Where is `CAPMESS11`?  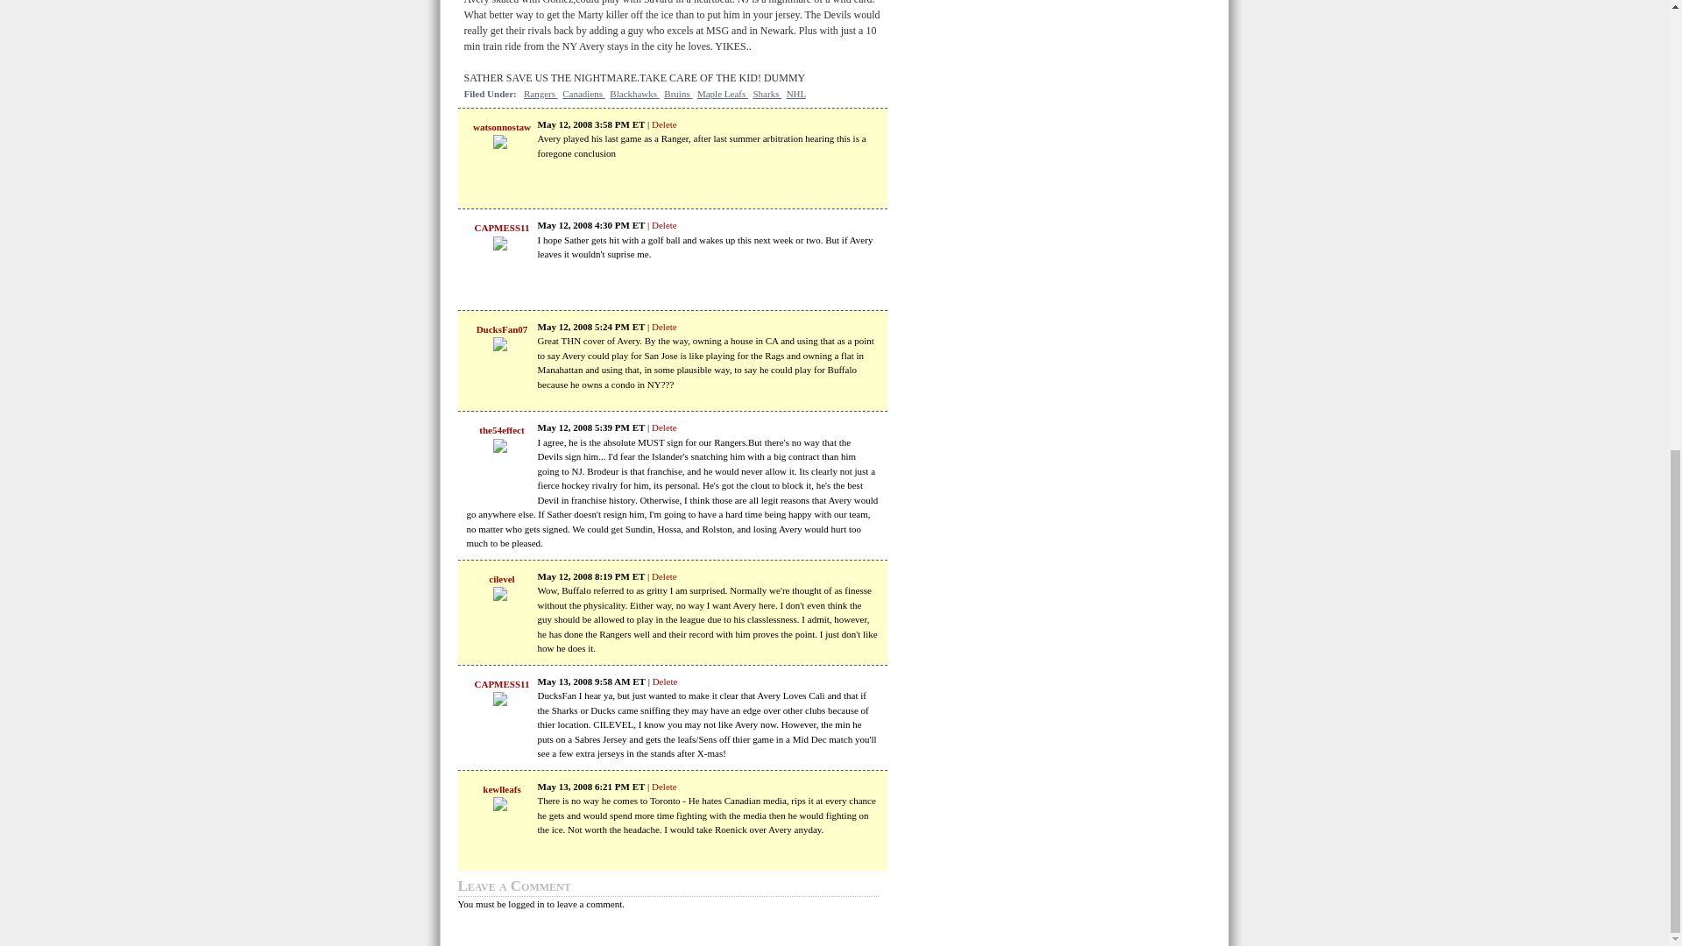 CAPMESS11 is located at coordinates (501, 684).